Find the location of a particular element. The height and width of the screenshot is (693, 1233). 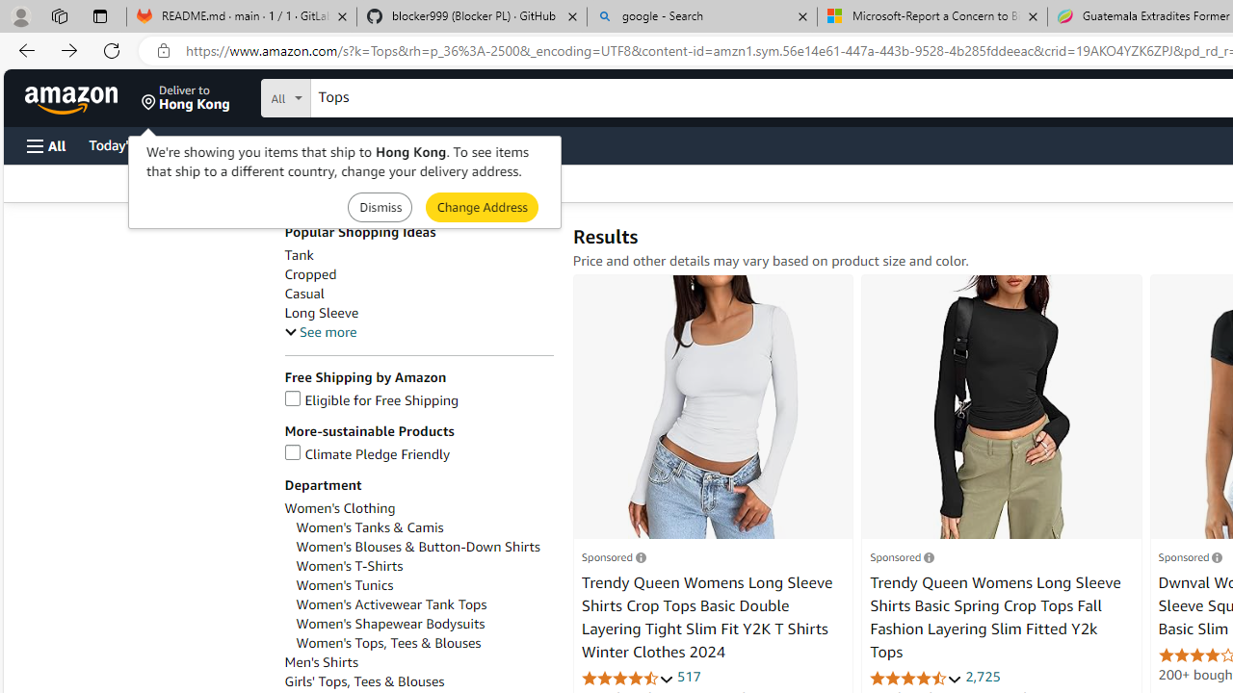

Women's Blouses & Button-Down Shirts is located at coordinates (418, 547).